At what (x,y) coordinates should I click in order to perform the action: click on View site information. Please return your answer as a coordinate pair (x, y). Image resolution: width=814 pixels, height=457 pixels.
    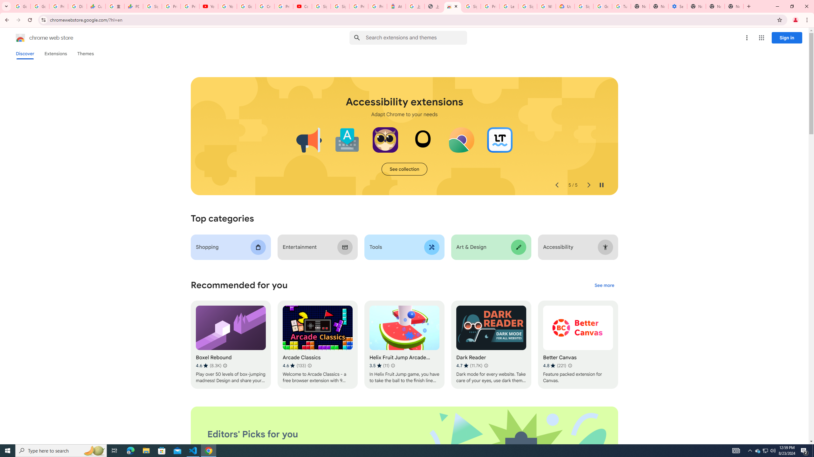
    Looking at the image, I should click on (43, 20).